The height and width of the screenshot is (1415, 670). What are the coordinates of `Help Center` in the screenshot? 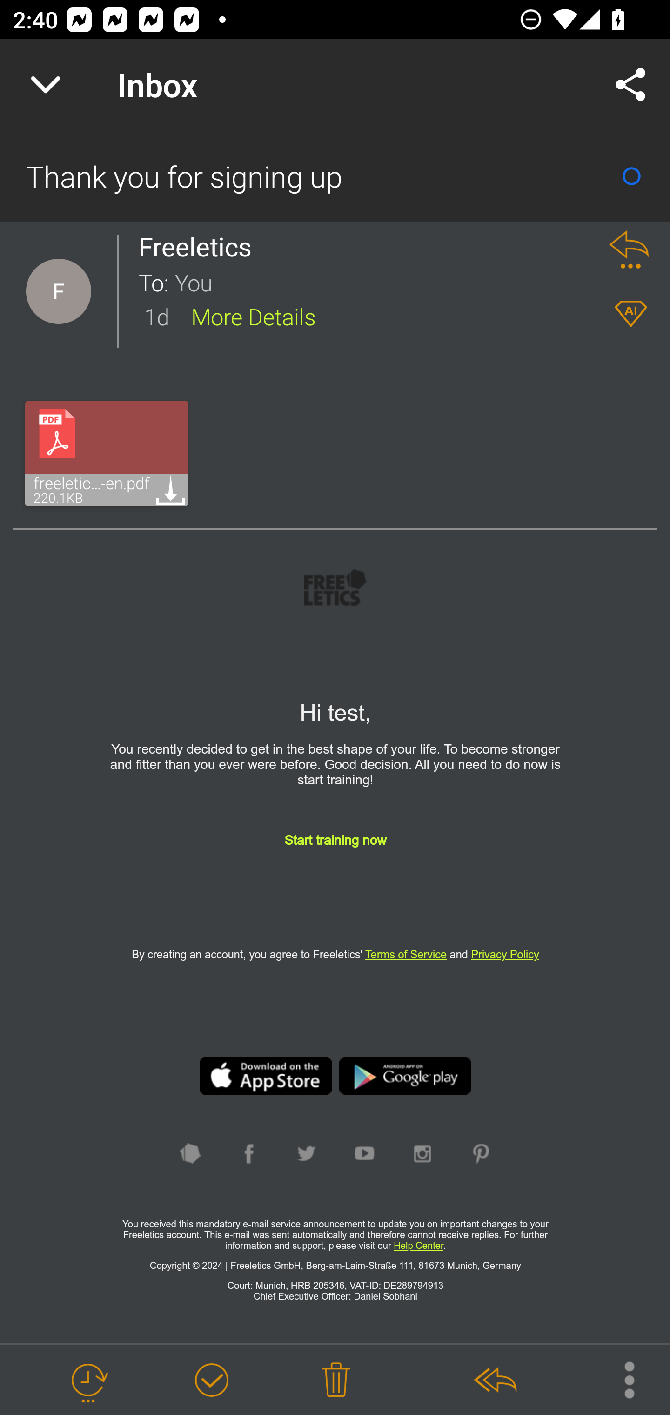 It's located at (418, 1246).